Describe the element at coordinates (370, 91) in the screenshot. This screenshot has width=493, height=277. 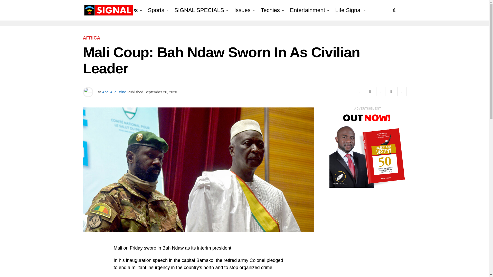
I see `Tweet This Post` at that location.